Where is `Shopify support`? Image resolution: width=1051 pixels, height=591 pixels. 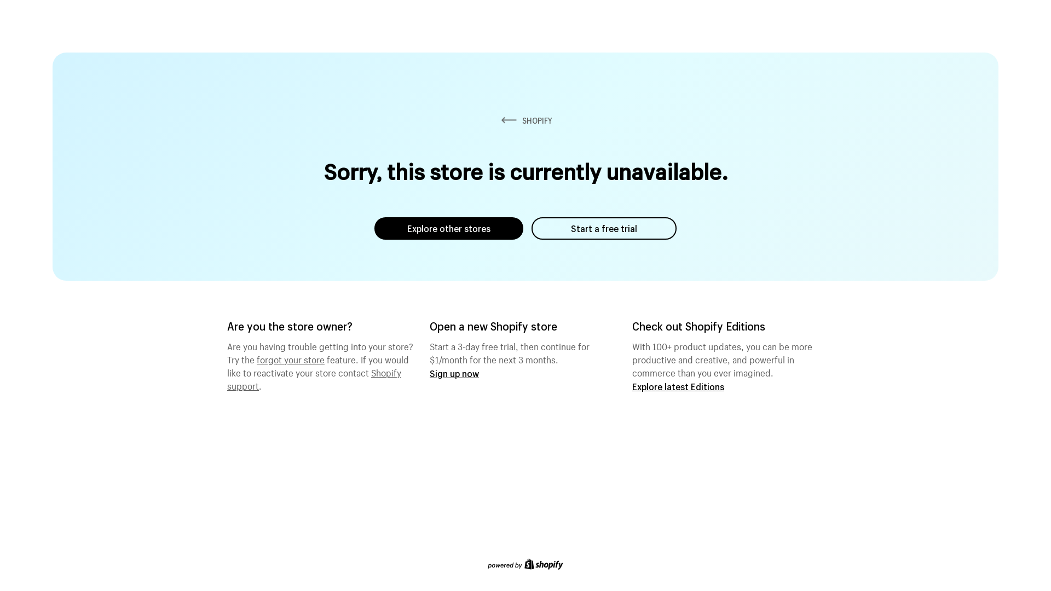
Shopify support is located at coordinates (314, 378).